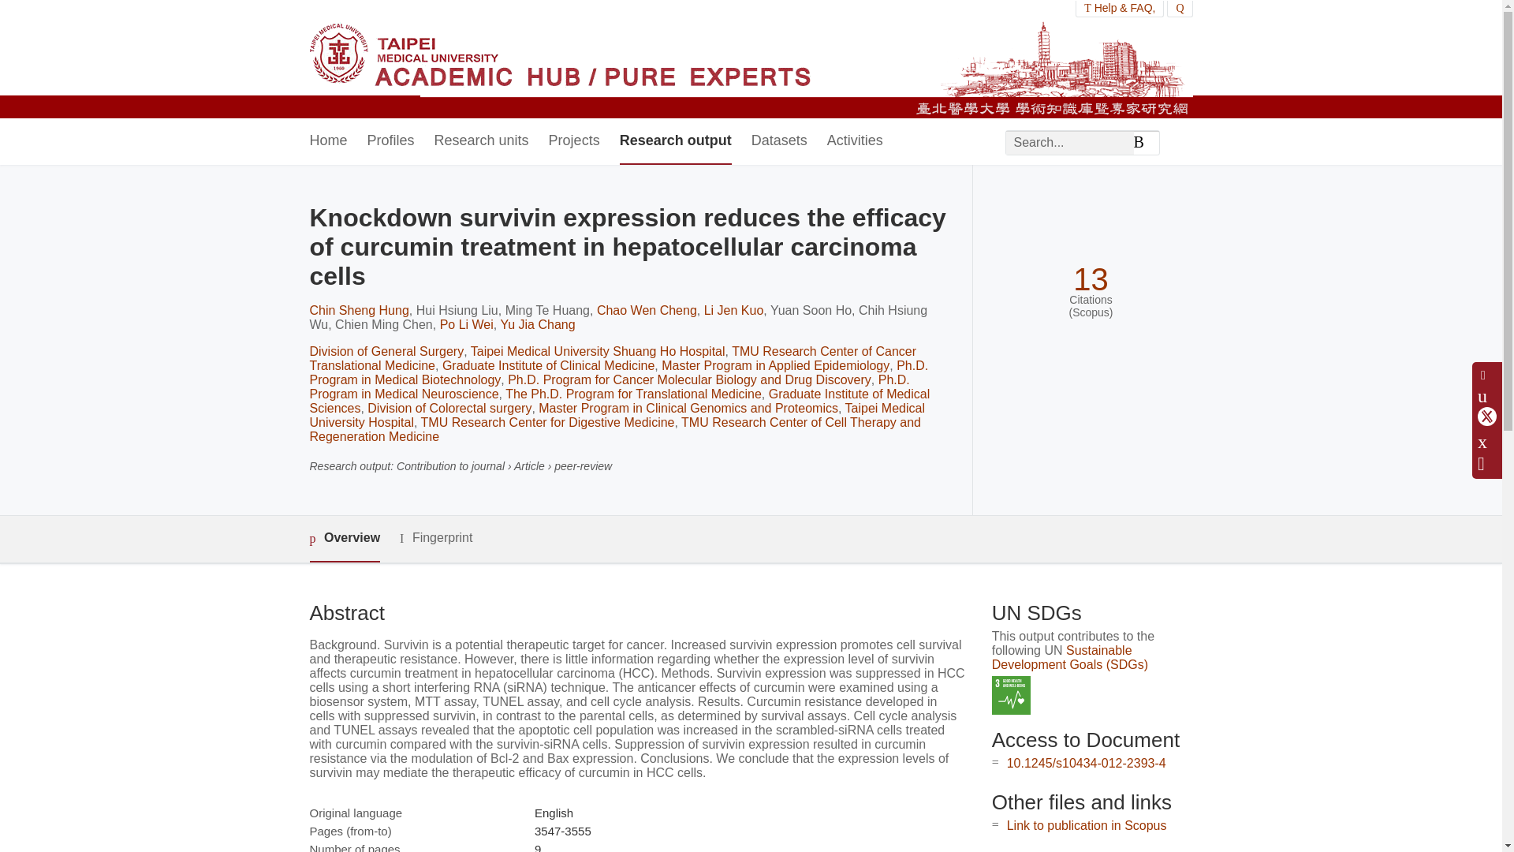 This screenshot has width=1514, height=852. What do you see at coordinates (609, 387) in the screenshot?
I see `Ph.D. Program in Medical Neuroscience` at bounding box center [609, 387].